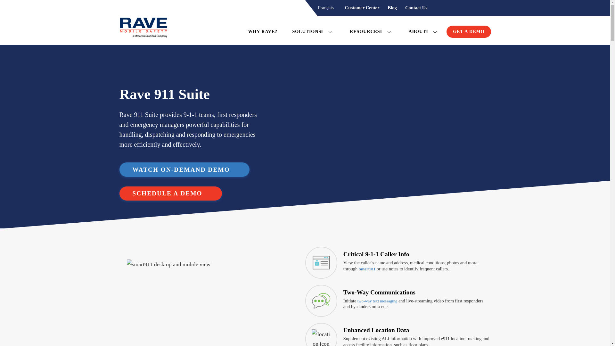 This screenshot has height=346, width=615. Describe the element at coordinates (143, 30) in the screenshot. I see `Rave Mobile Safety` at that location.